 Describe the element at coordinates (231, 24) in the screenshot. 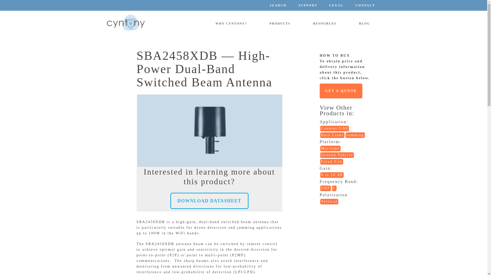

I see `WHY CYNTONY?` at that location.